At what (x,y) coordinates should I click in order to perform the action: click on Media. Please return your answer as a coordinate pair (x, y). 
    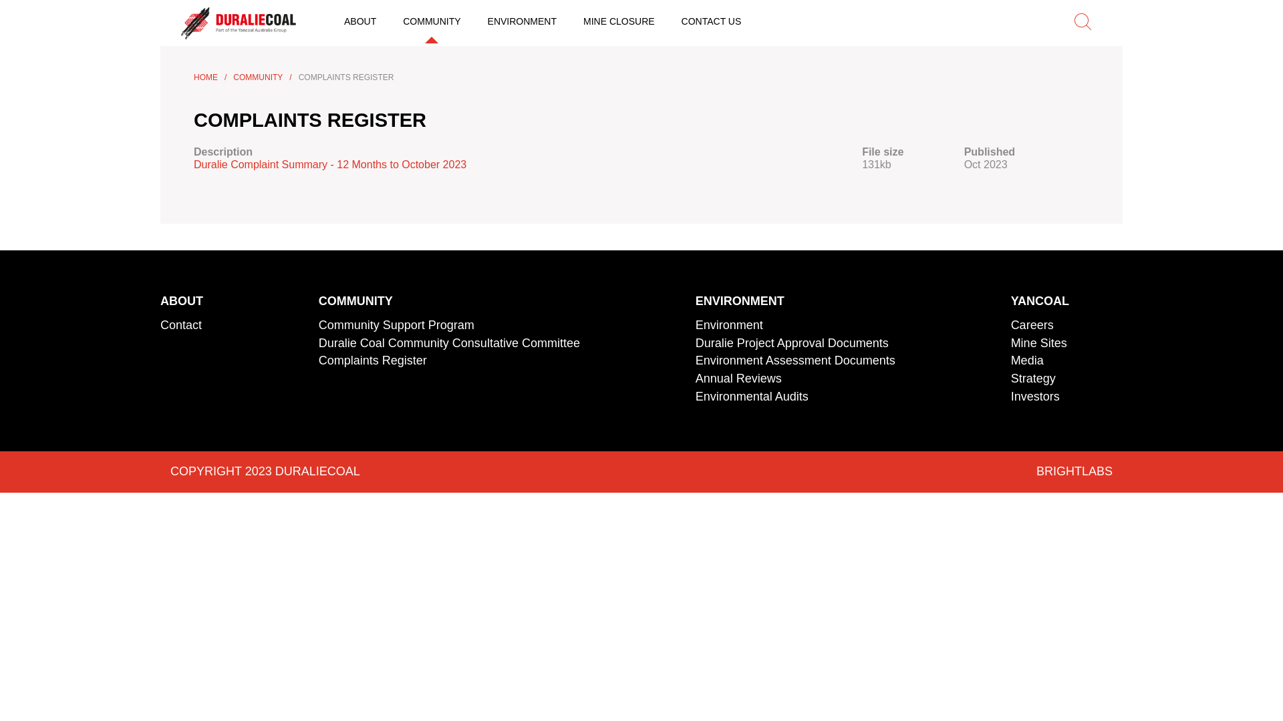
    Looking at the image, I should click on (1028, 360).